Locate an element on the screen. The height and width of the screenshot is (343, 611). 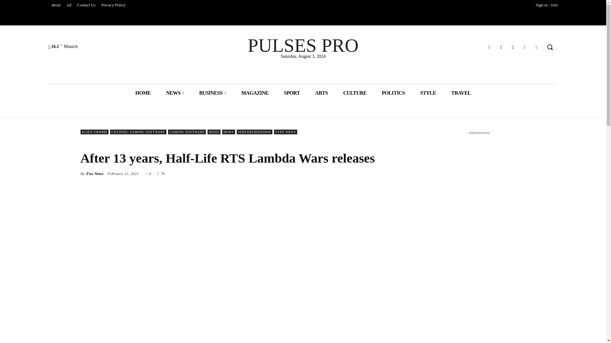
Instagram is located at coordinates (512, 47).